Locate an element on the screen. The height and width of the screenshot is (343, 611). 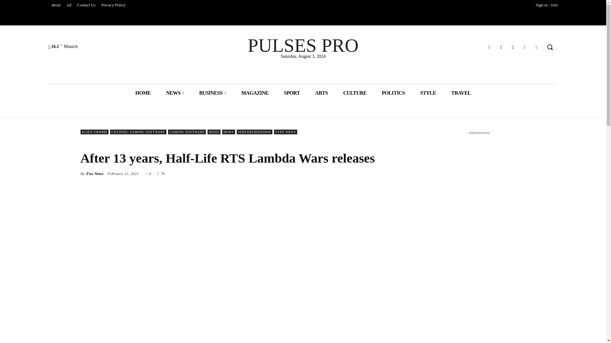
Instagram is located at coordinates (512, 47).